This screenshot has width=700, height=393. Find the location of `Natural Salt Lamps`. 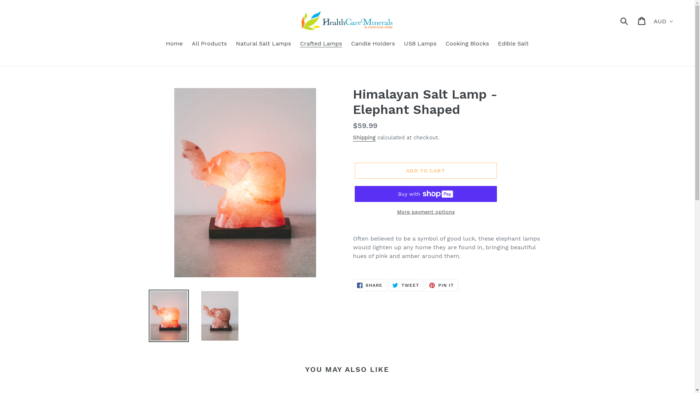

Natural Salt Lamps is located at coordinates (263, 44).